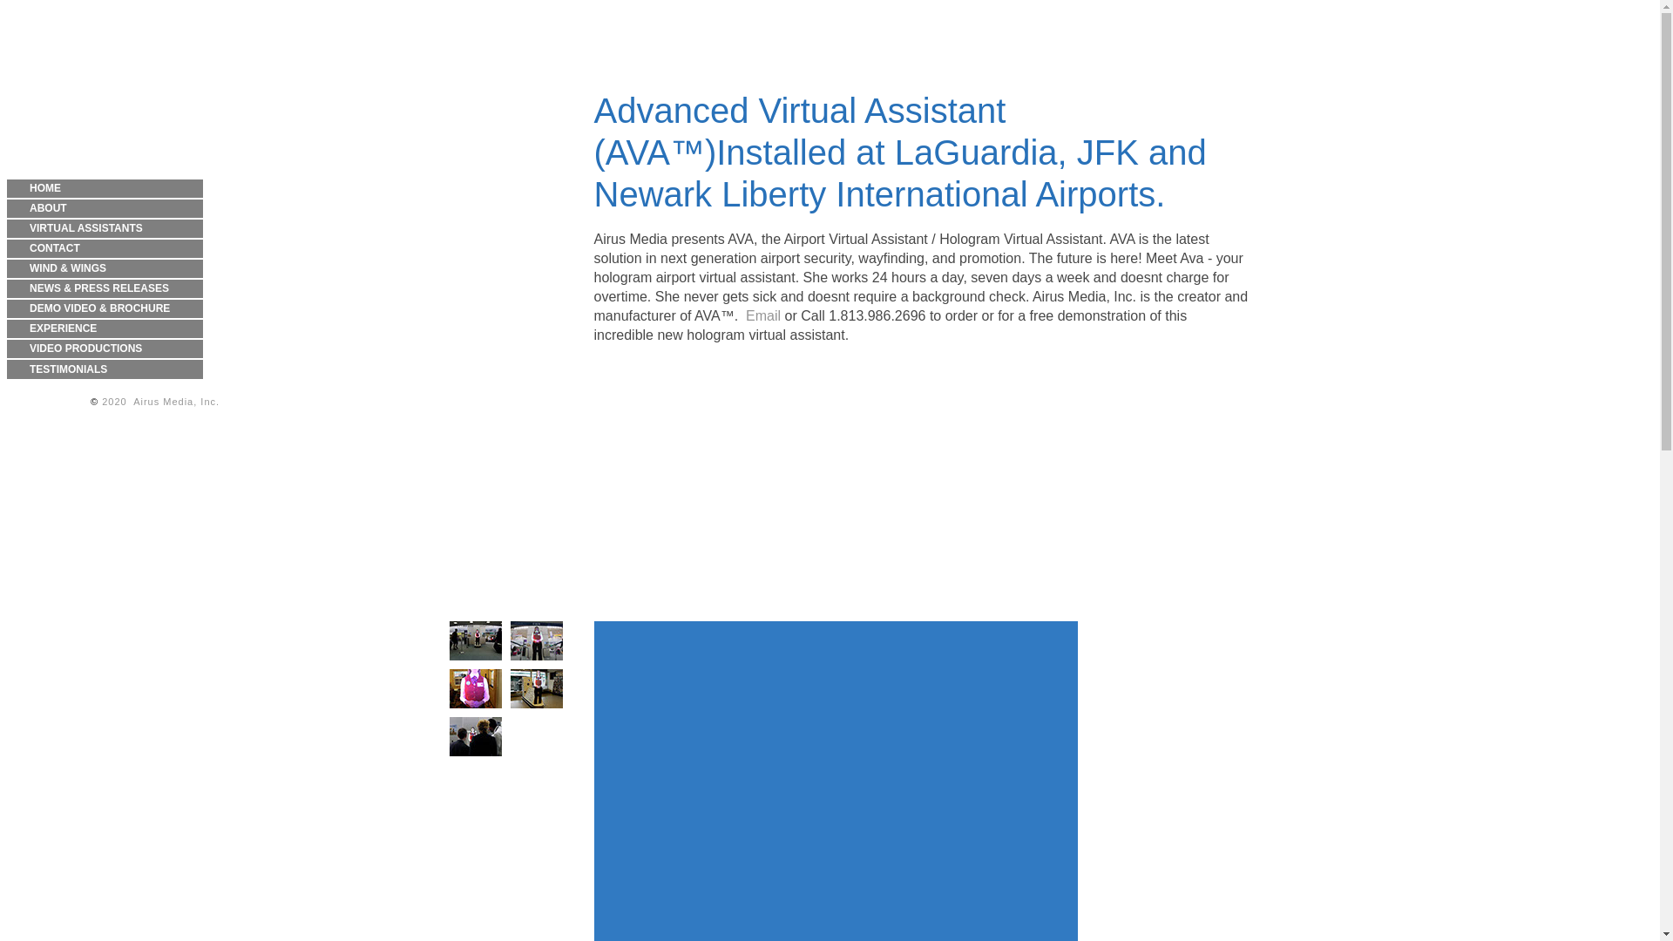 The height and width of the screenshot is (941, 1673). Describe the element at coordinates (105, 207) in the screenshot. I see `ABOUT` at that location.